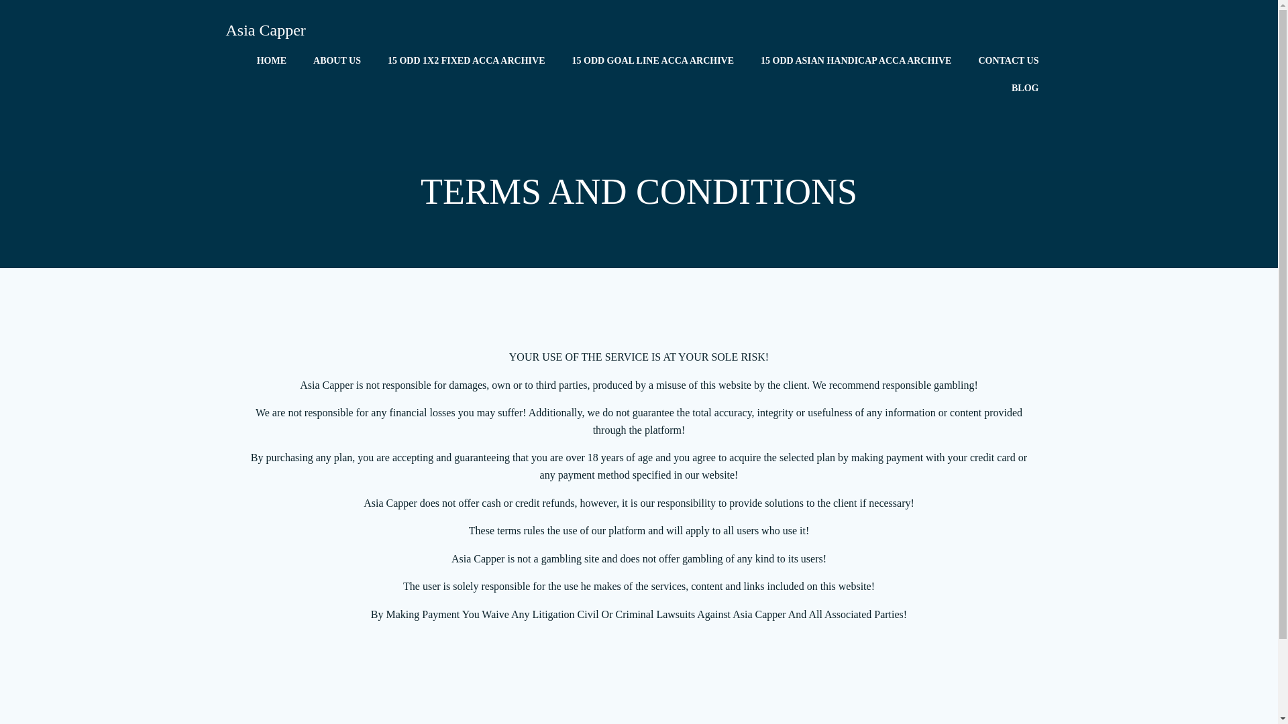  What do you see at coordinates (271, 60) in the screenshot?
I see `HOME` at bounding box center [271, 60].